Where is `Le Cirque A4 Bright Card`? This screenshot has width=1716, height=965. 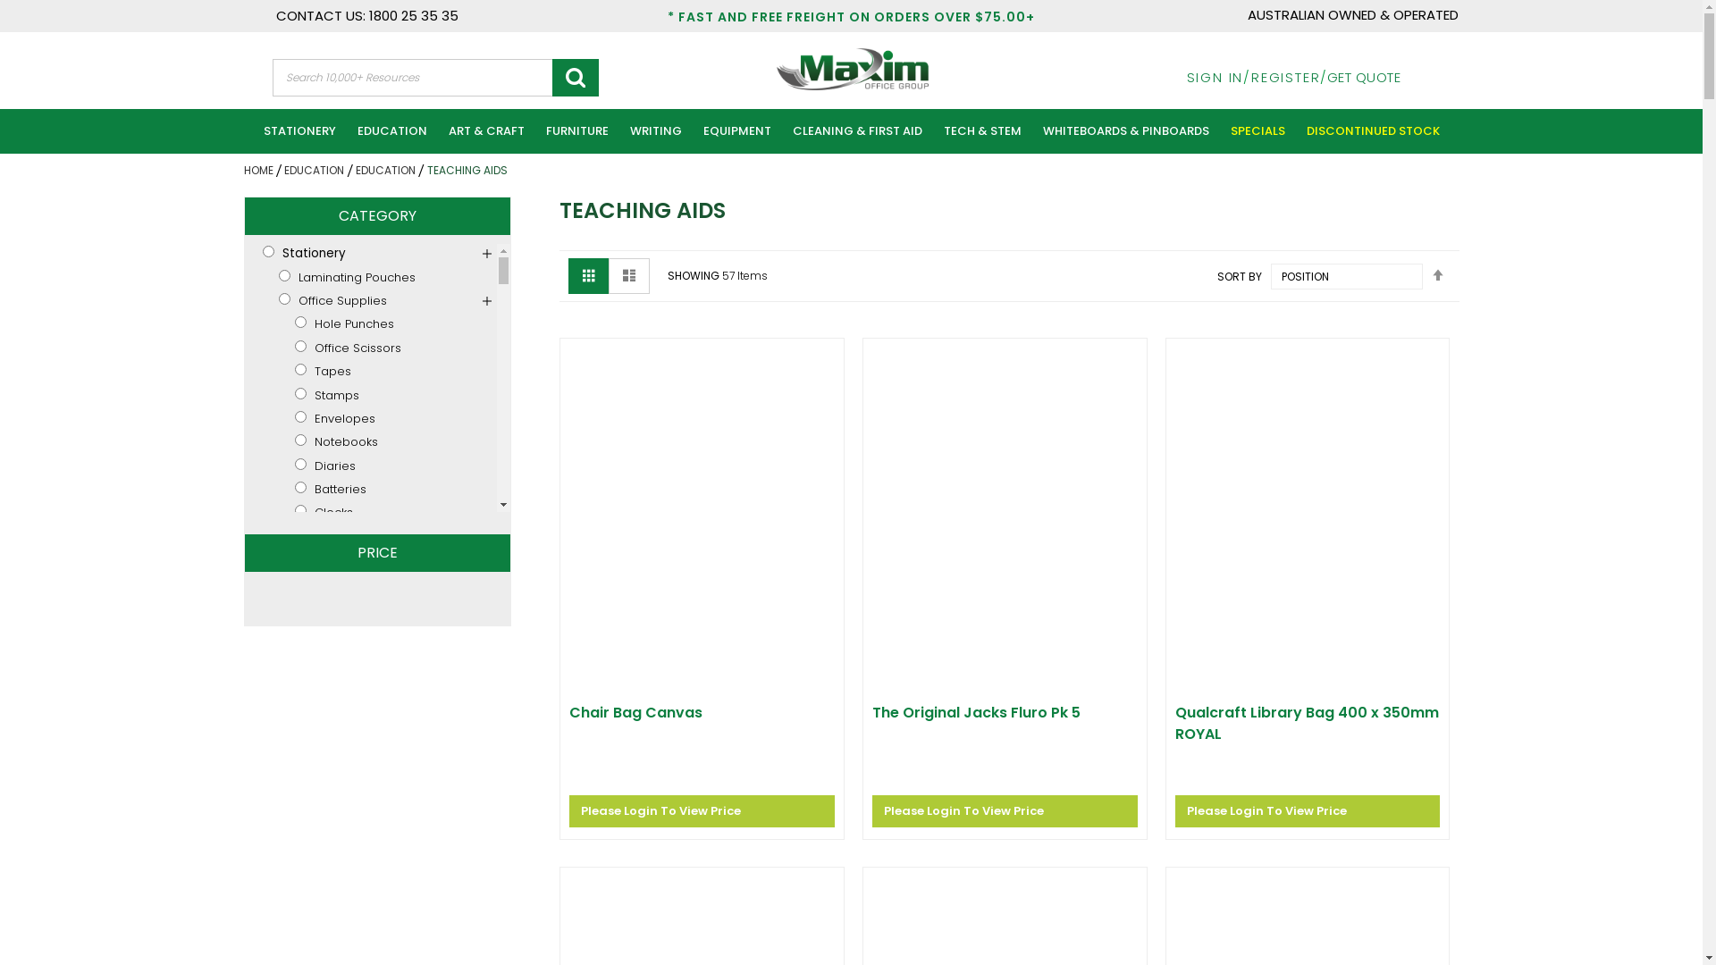
Le Cirque A4 Bright Card is located at coordinates (391, 951).